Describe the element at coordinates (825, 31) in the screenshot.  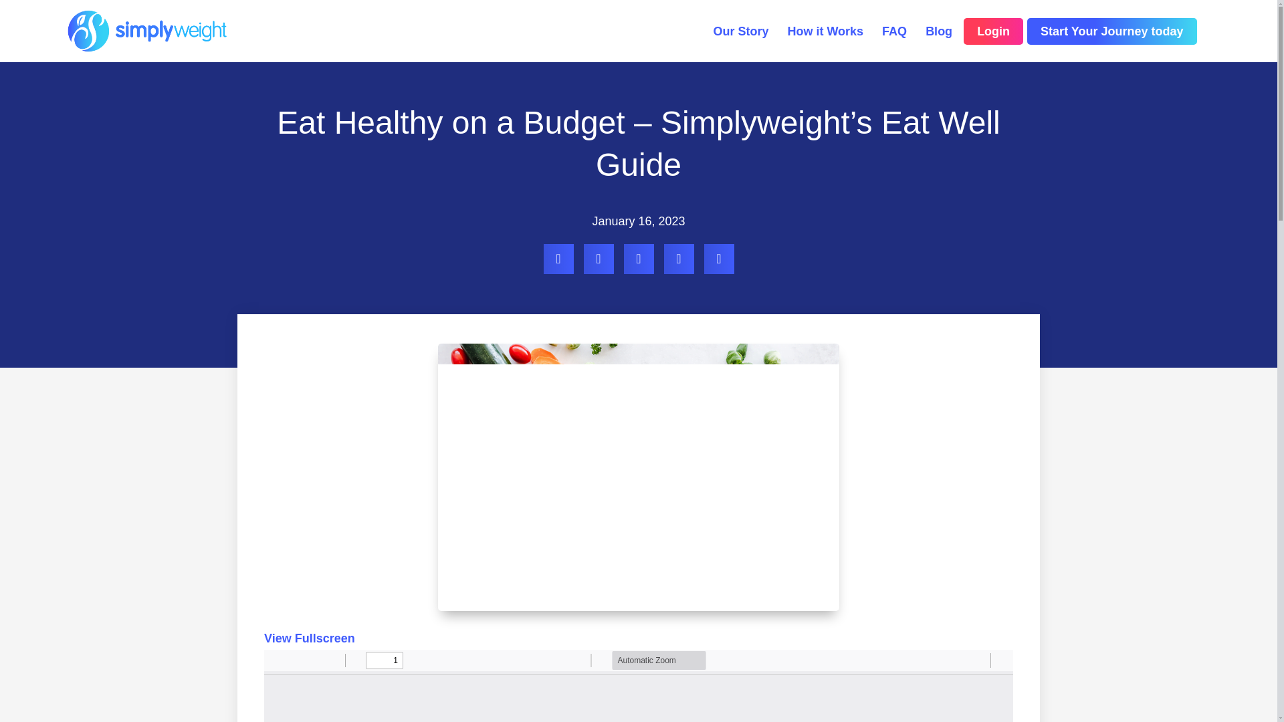
I see `How it Works` at that location.